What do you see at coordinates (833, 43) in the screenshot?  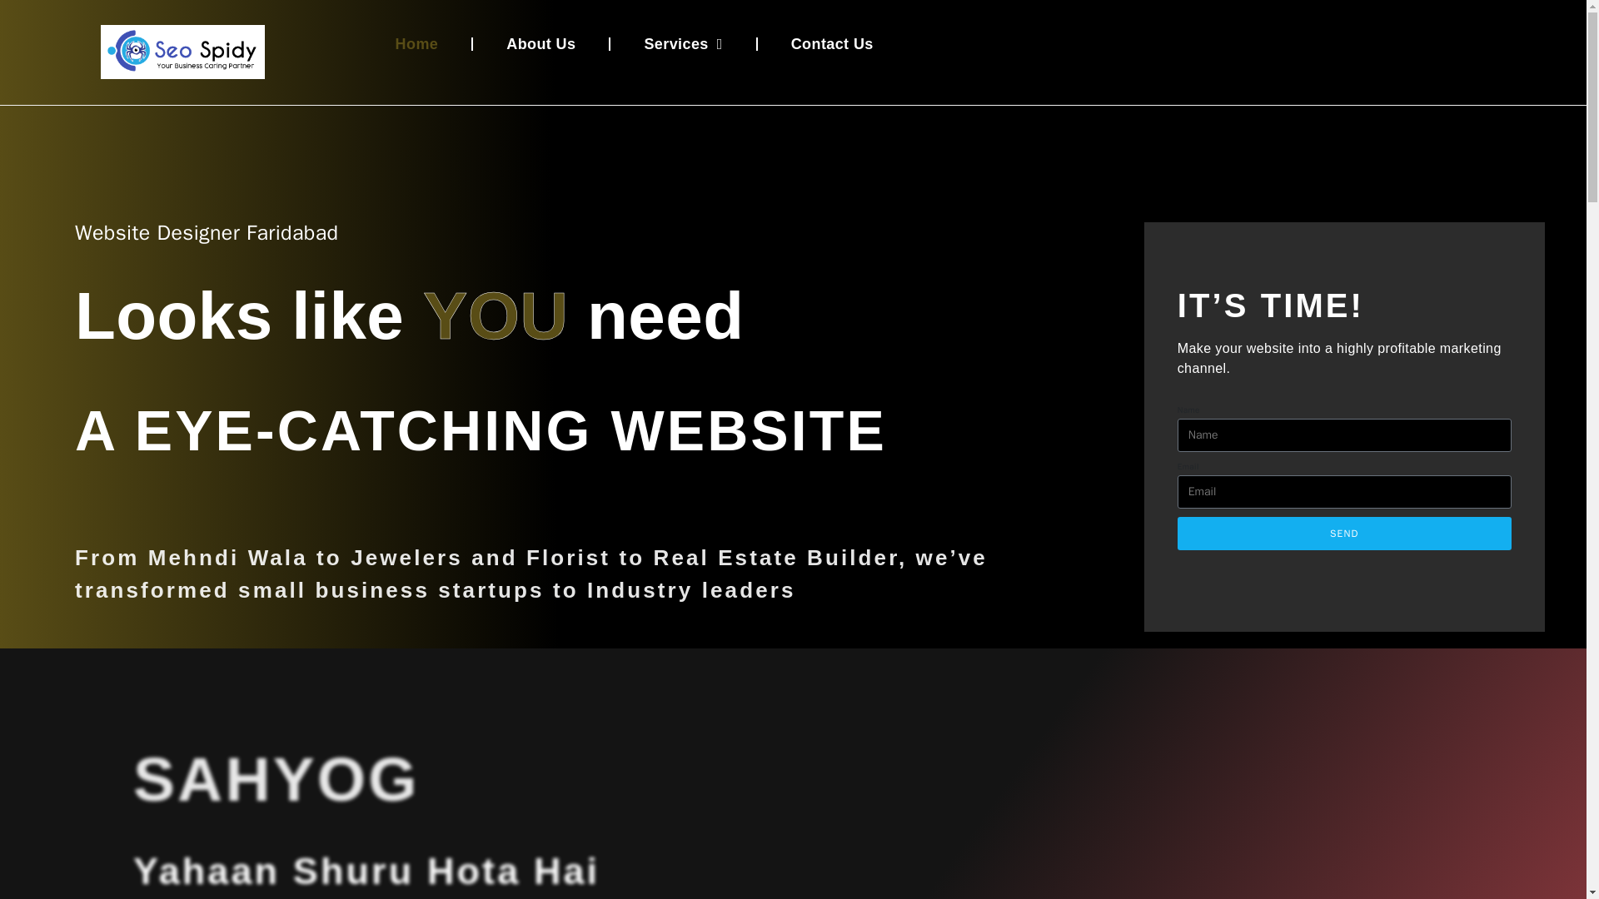 I see `Contact Us` at bounding box center [833, 43].